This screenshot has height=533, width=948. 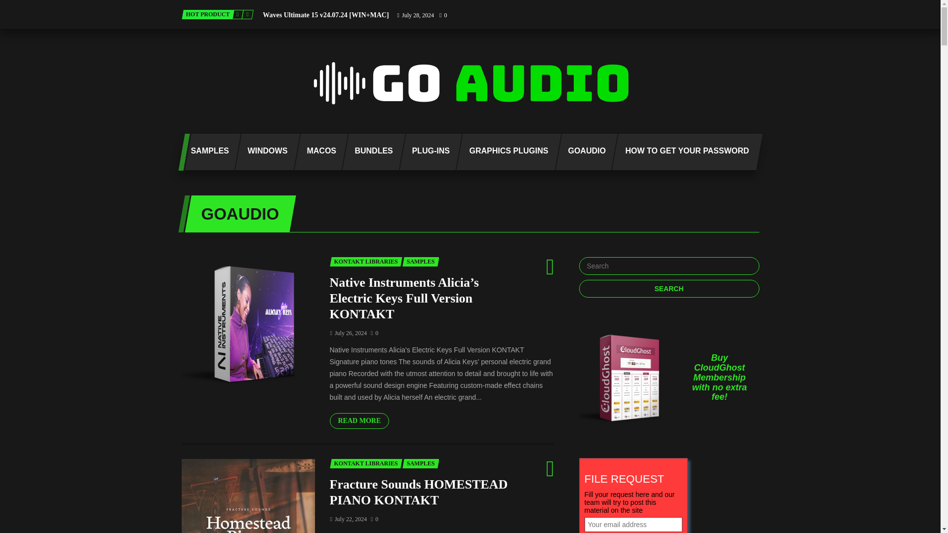 What do you see at coordinates (505, 152) in the screenshot?
I see `GRAPHICS PLUGINS` at bounding box center [505, 152].